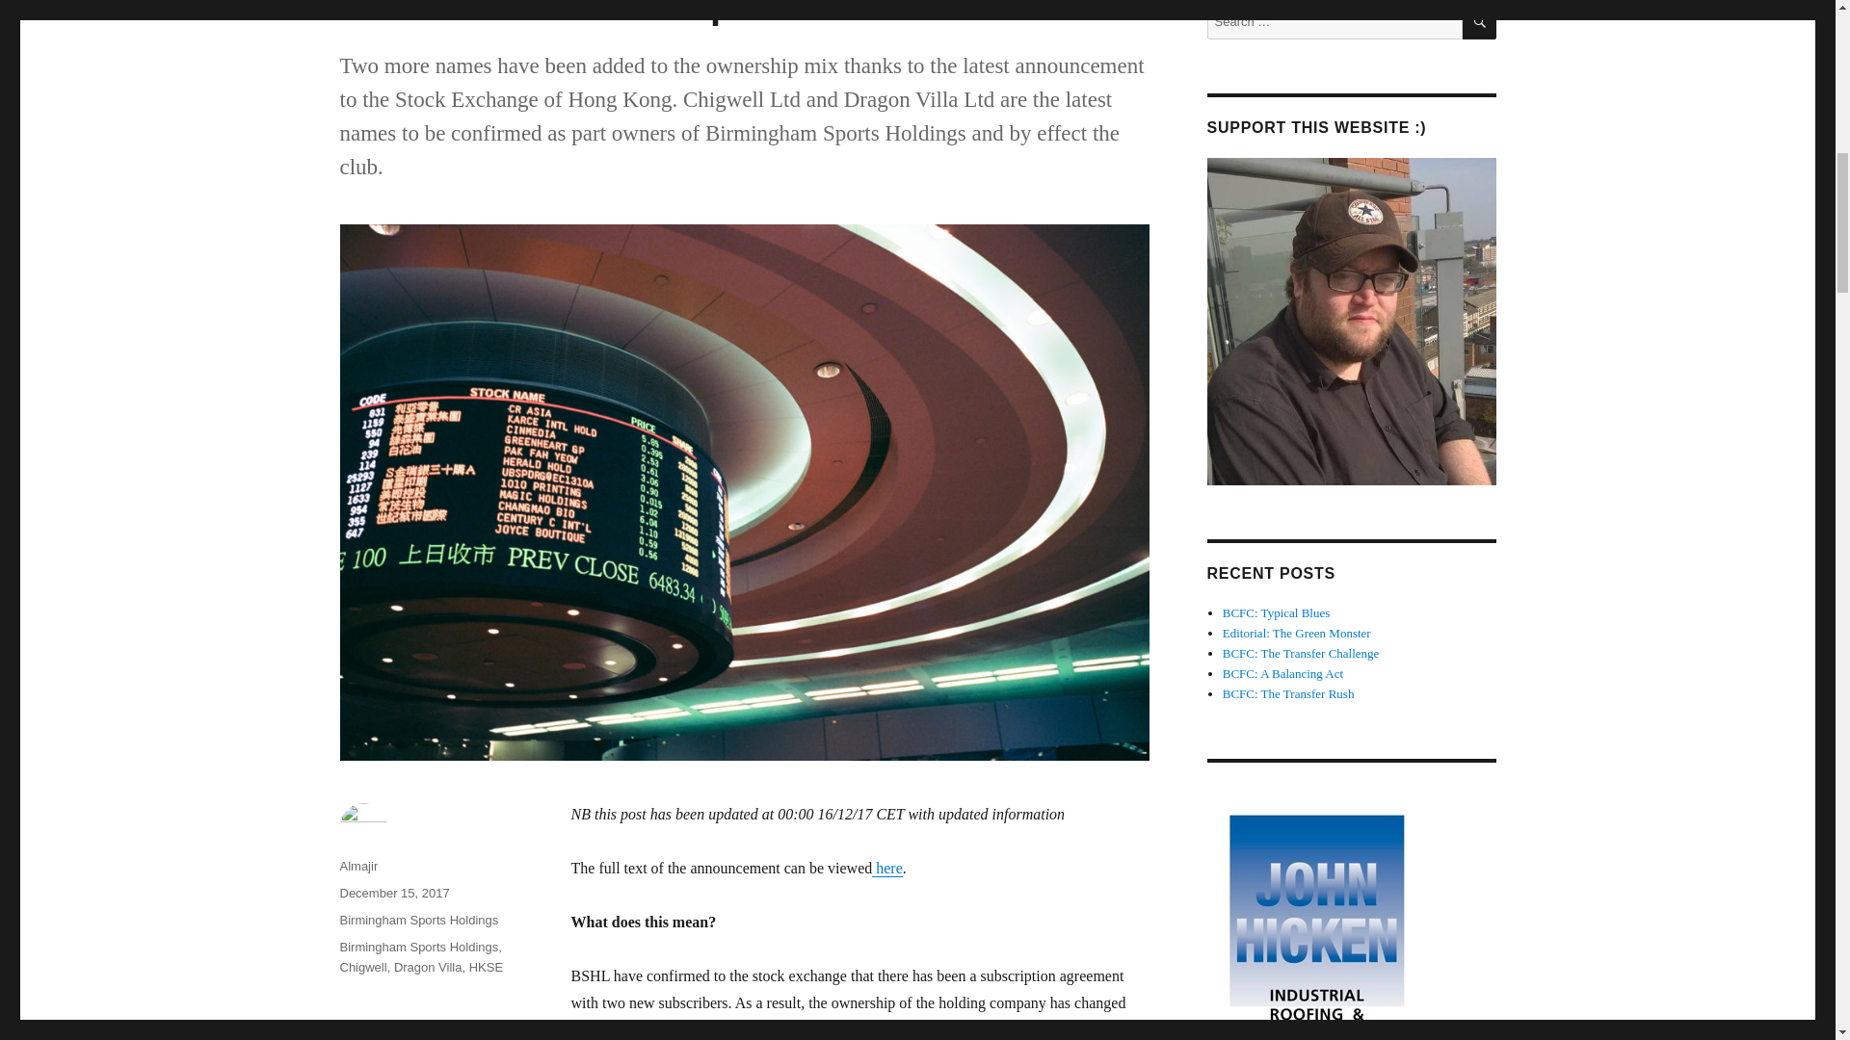  Describe the element at coordinates (886, 869) in the screenshot. I see `here` at that location.